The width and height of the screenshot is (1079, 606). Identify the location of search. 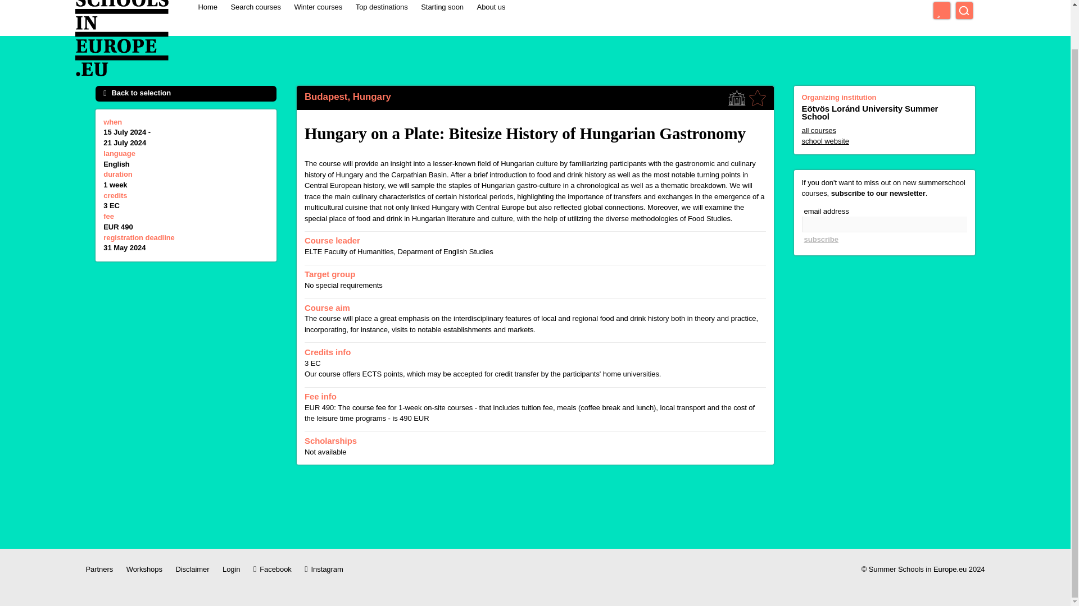
(964, 10).